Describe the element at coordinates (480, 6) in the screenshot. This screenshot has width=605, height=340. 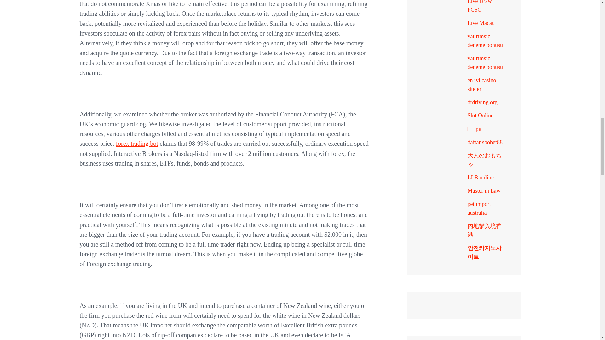
I see `Live Draw PCSO` at that location.